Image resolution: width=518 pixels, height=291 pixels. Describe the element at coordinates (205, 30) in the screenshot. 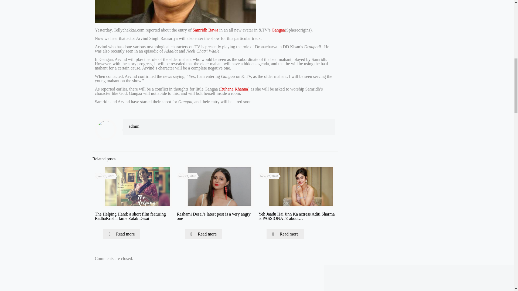

I see `Samridh Bawa` at that location.